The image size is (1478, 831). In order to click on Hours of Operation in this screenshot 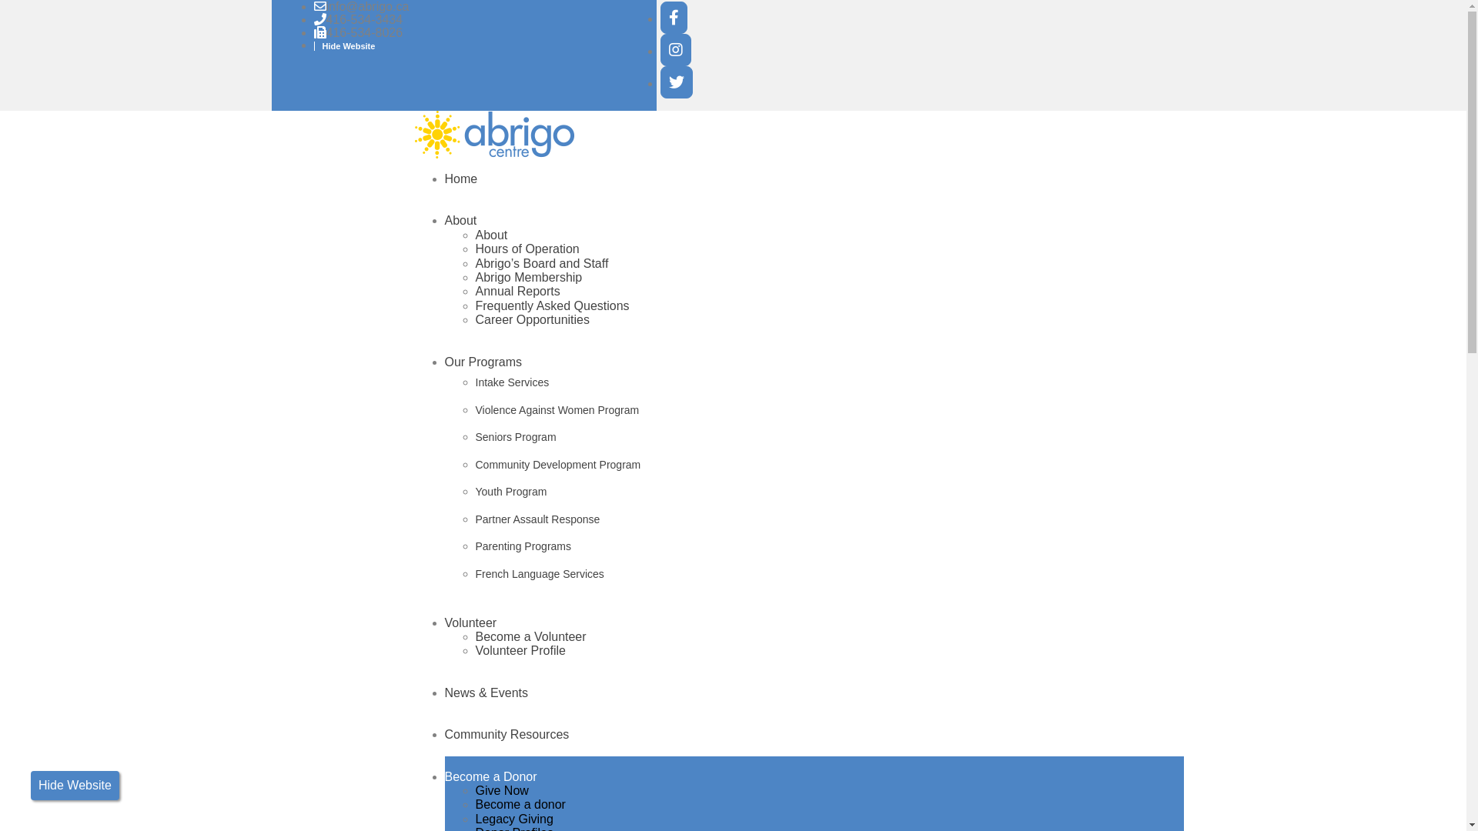, I will do `click(528, 249)`.